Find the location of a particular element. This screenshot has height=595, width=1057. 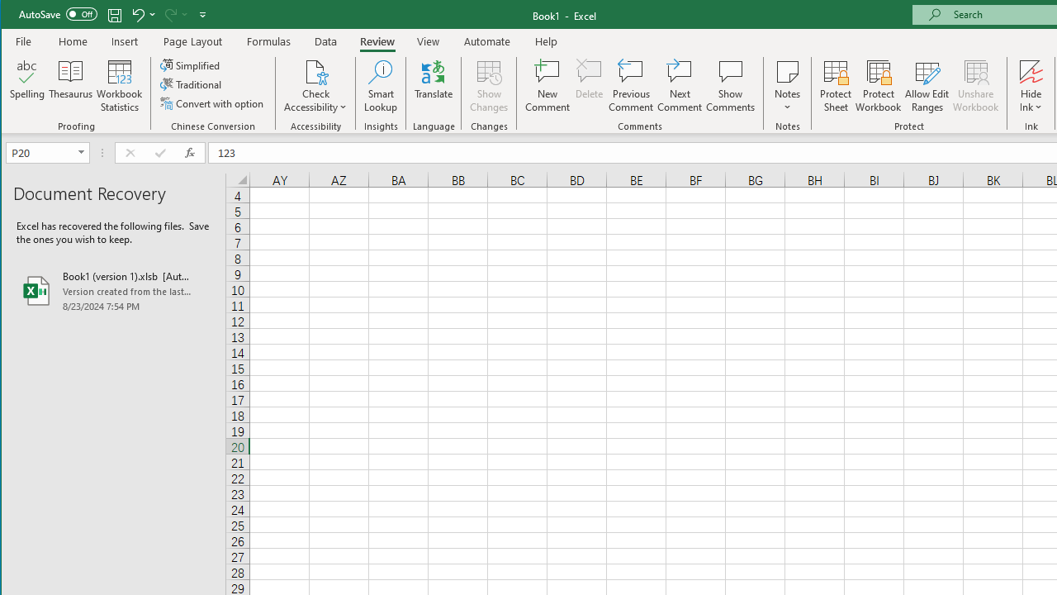

More Options is located at coordinates (1031, 102).